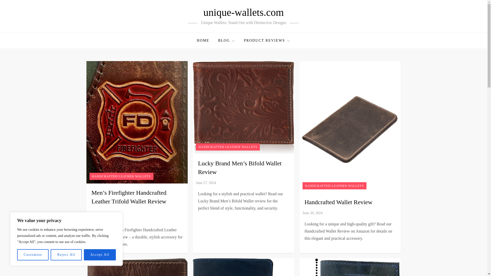  I want to click on PRODUCT REVIEWS, so click(267, 40).